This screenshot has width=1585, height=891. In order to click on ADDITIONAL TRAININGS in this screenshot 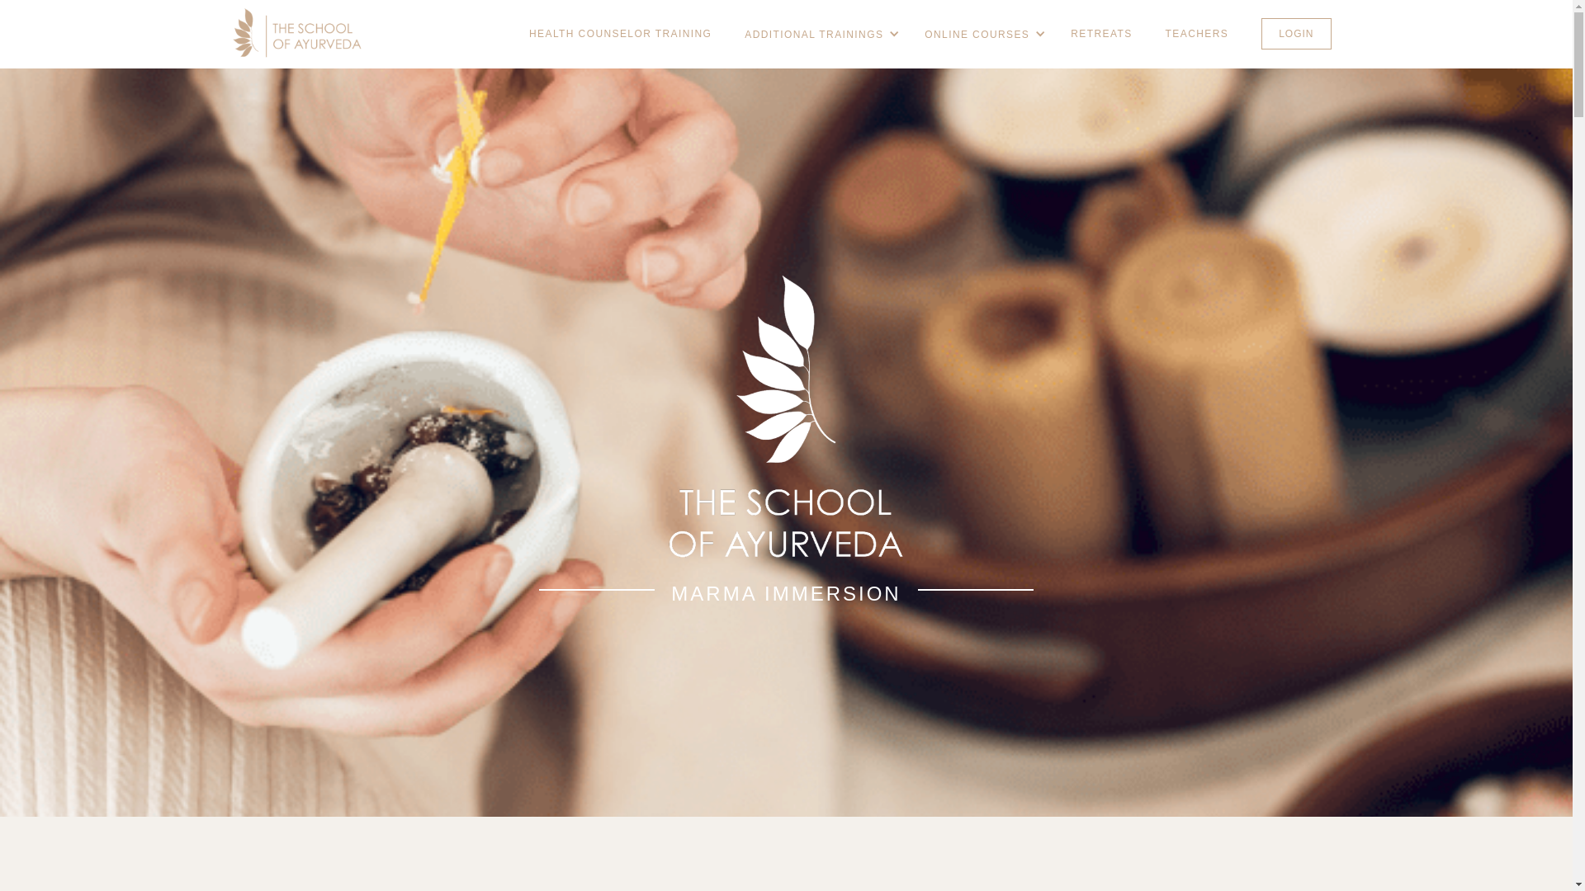, I will do `click(814, 35)`.